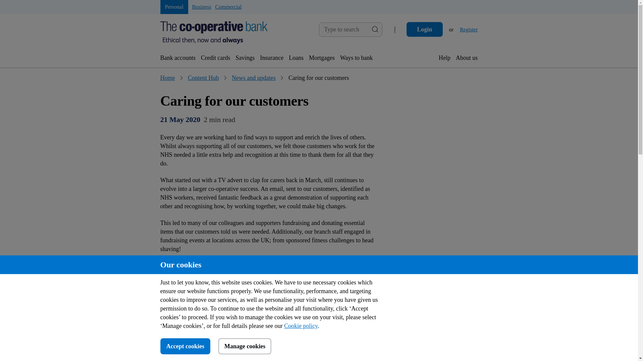  Describe the element at coordinates (425, 29) in the screenshot. I see `Register` at that location.